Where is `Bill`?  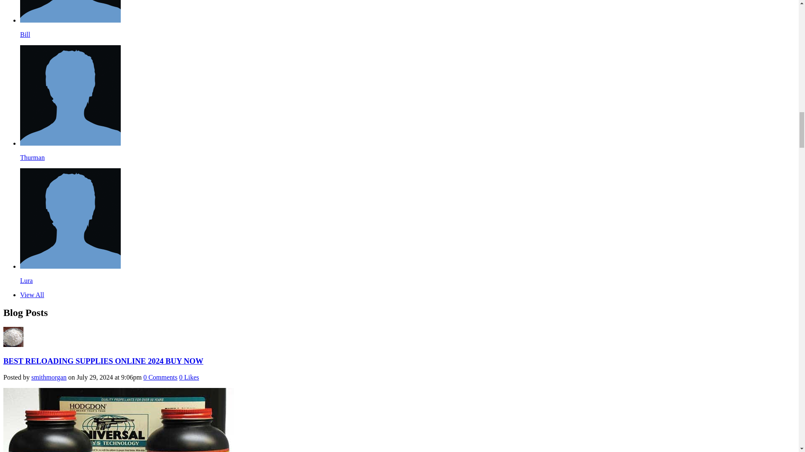
Bill is located at coordinates (25, 34).